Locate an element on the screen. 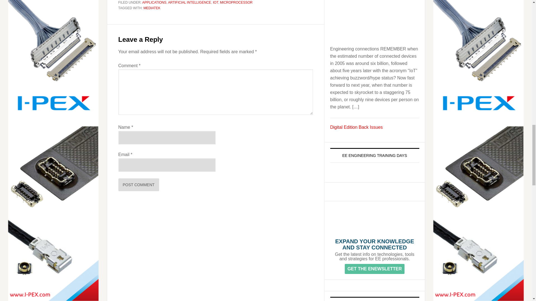 The image size is (536, 301). Post Comment is located at coordinates (139, 185).